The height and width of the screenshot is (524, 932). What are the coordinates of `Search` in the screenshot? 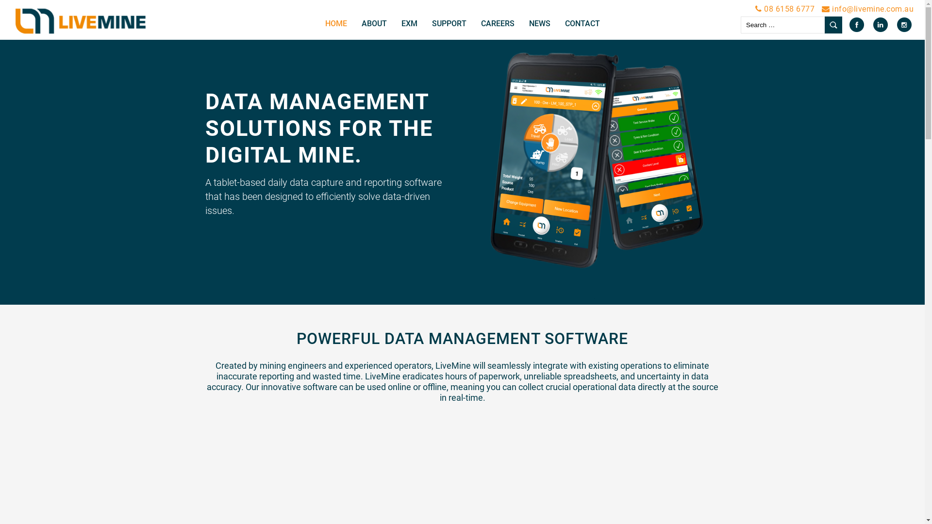 It's located at (833, 25).